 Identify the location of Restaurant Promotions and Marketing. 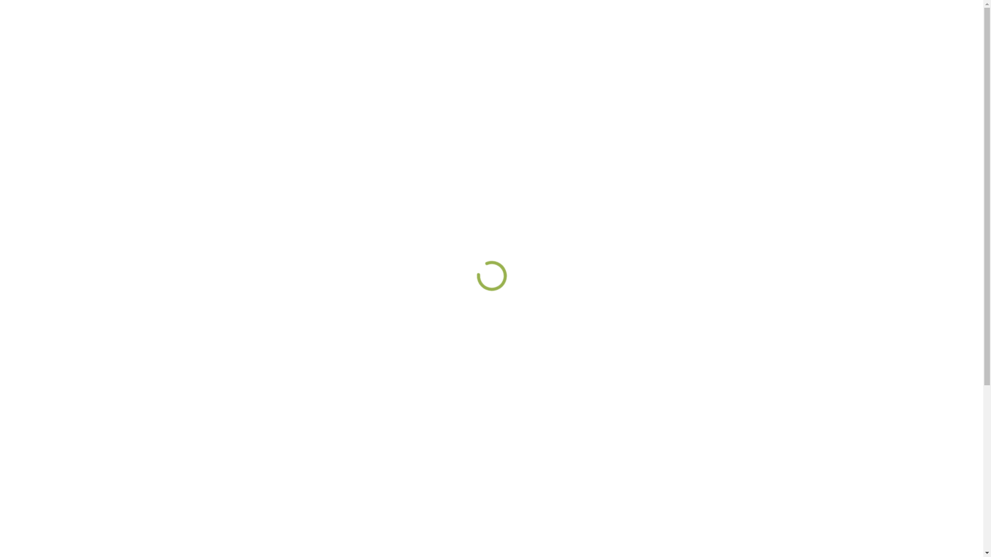
(571, 386).